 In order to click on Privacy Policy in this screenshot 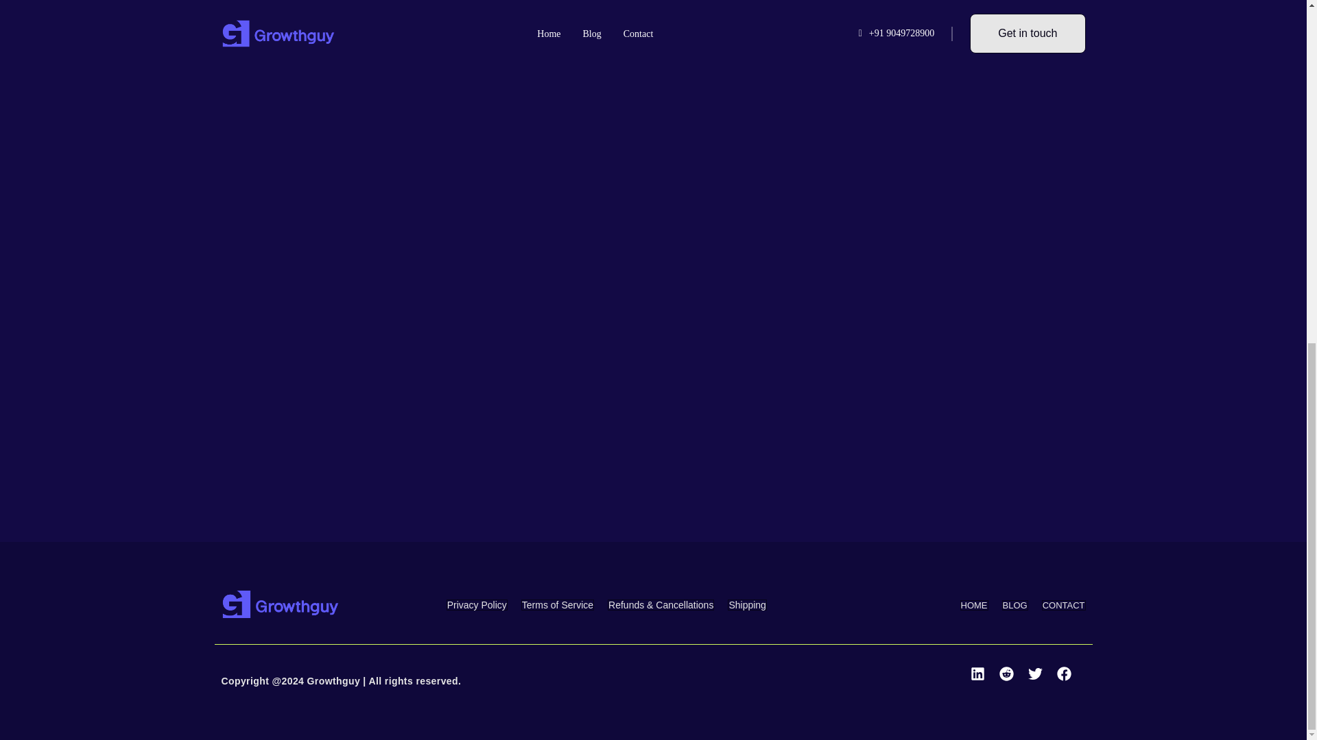, I will do `click(476, 604)`.